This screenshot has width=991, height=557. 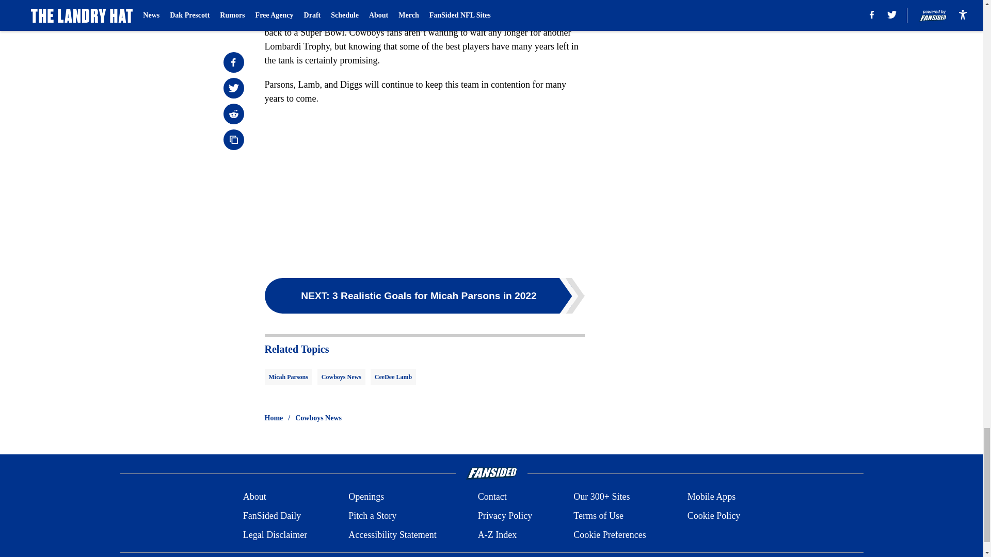 What do you see at coordinates (318, 418) in the screenshot?
I see `Cowboys News` at bounding box center [318, 418].